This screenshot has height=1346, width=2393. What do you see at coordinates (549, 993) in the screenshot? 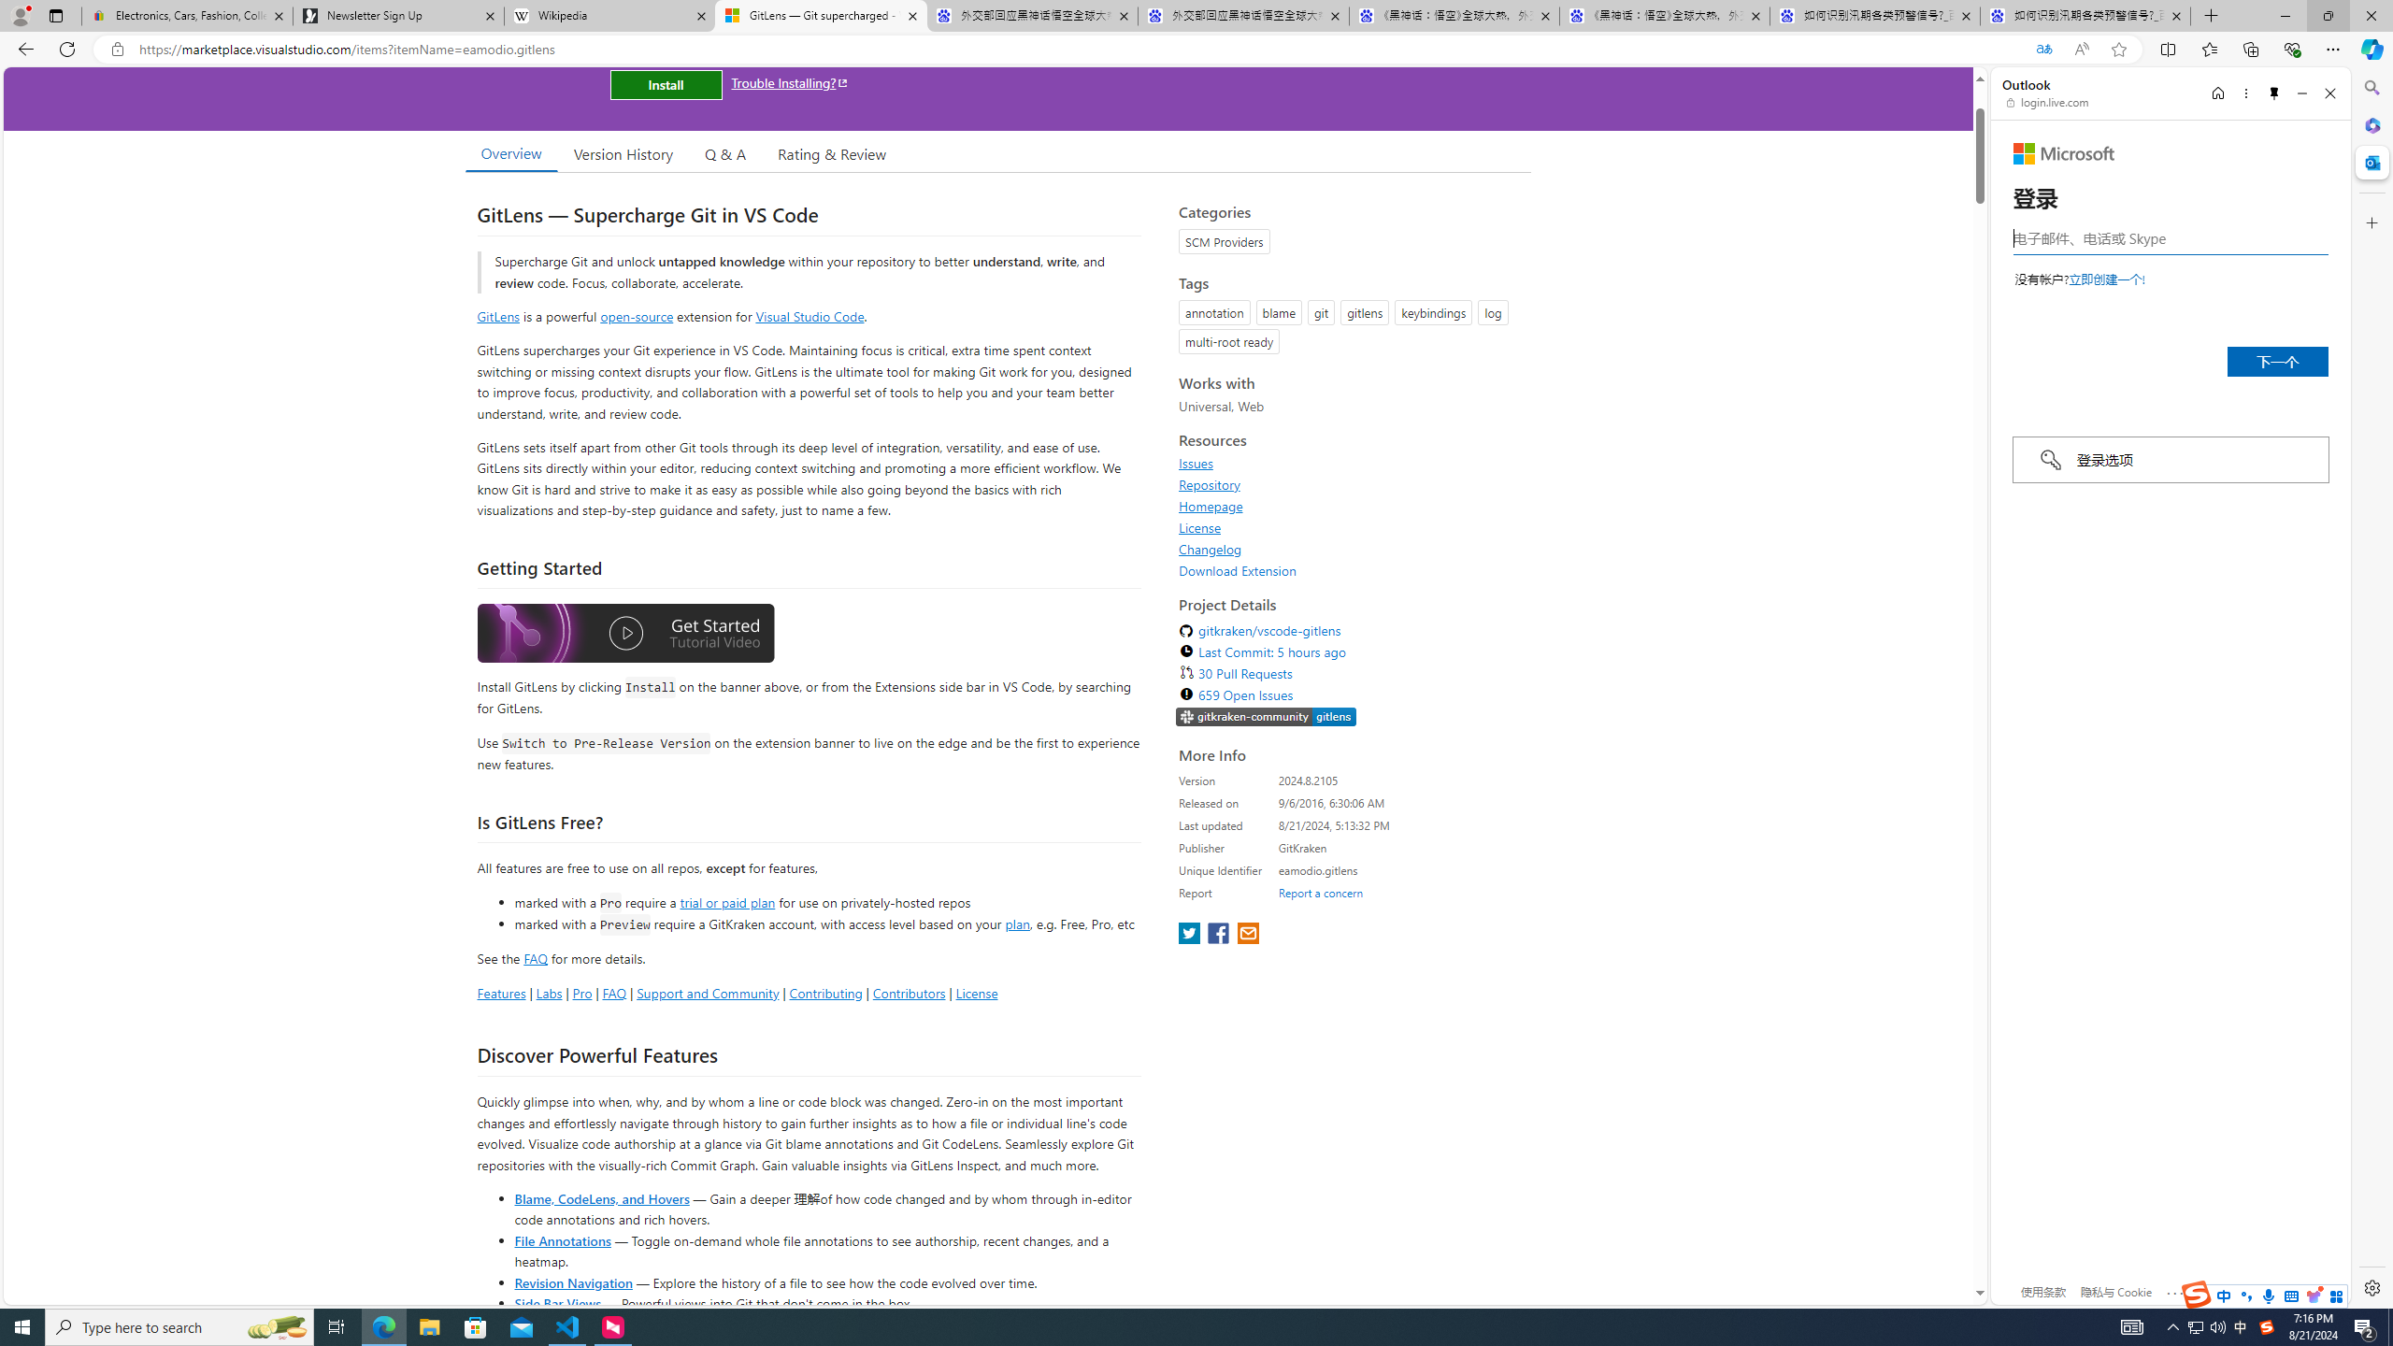
I see `Labs` at bounding box center [549, 993].